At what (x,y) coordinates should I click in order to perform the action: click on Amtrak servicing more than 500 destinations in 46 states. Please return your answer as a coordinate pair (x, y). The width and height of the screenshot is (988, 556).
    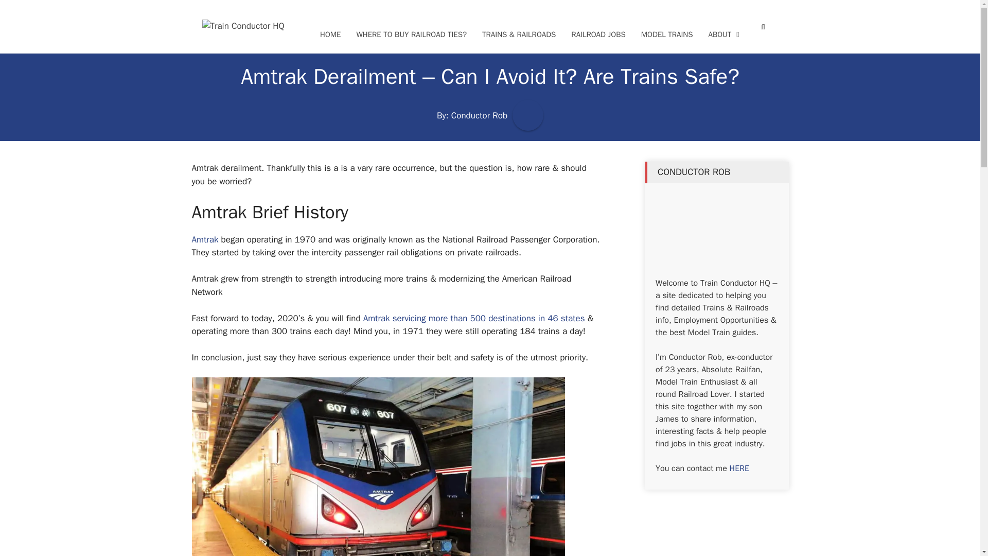
    Looking at the image, I should click on (474, 318).